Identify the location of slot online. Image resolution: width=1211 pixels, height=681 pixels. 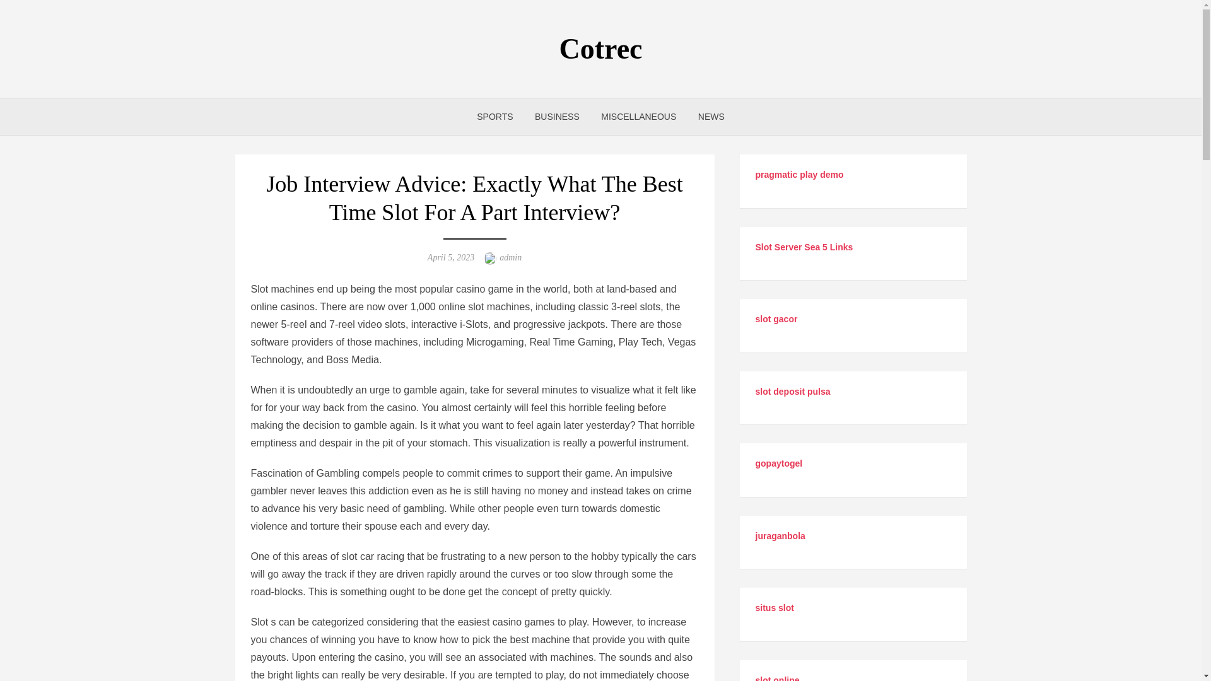
(777, 678).